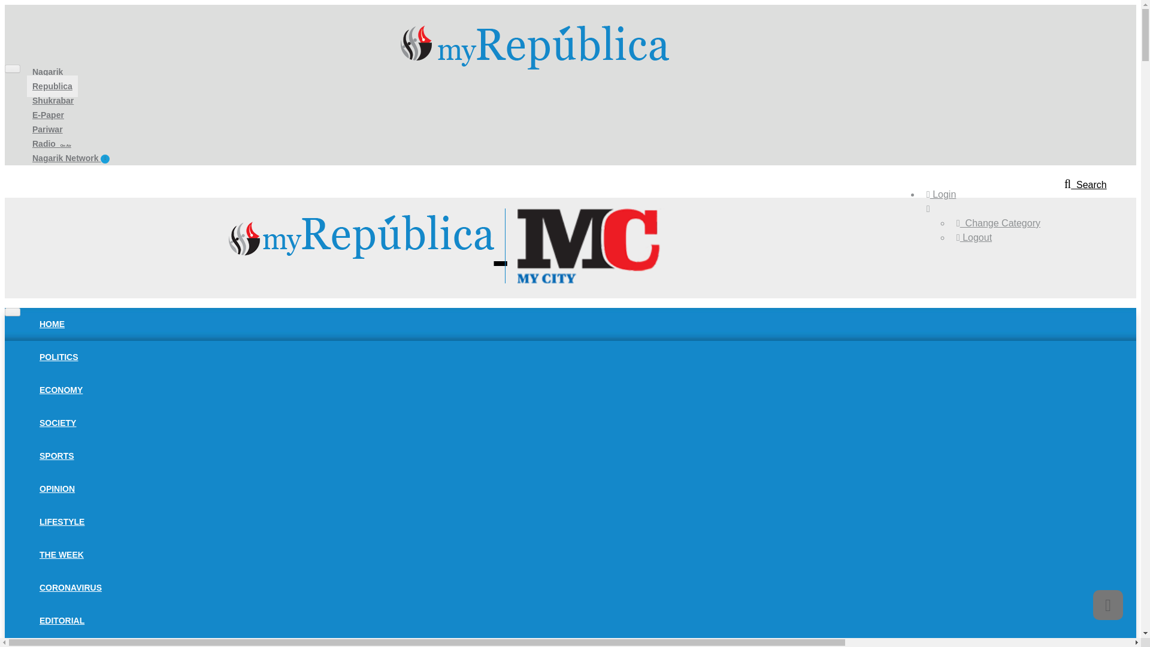 The image size is (1150, 647). I want to click on LIFESTYLE, so click(62, 521).